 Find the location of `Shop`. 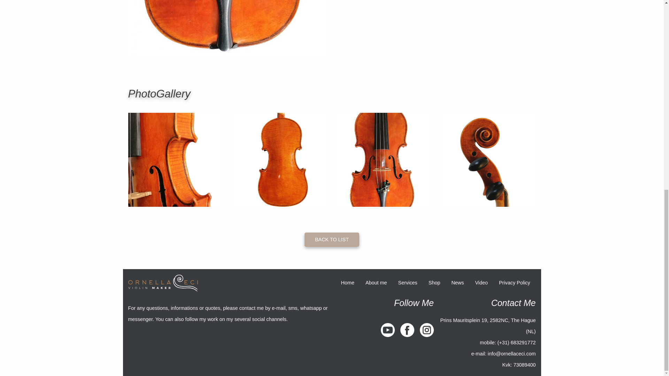

Shop is located at coordinates (434, 283).